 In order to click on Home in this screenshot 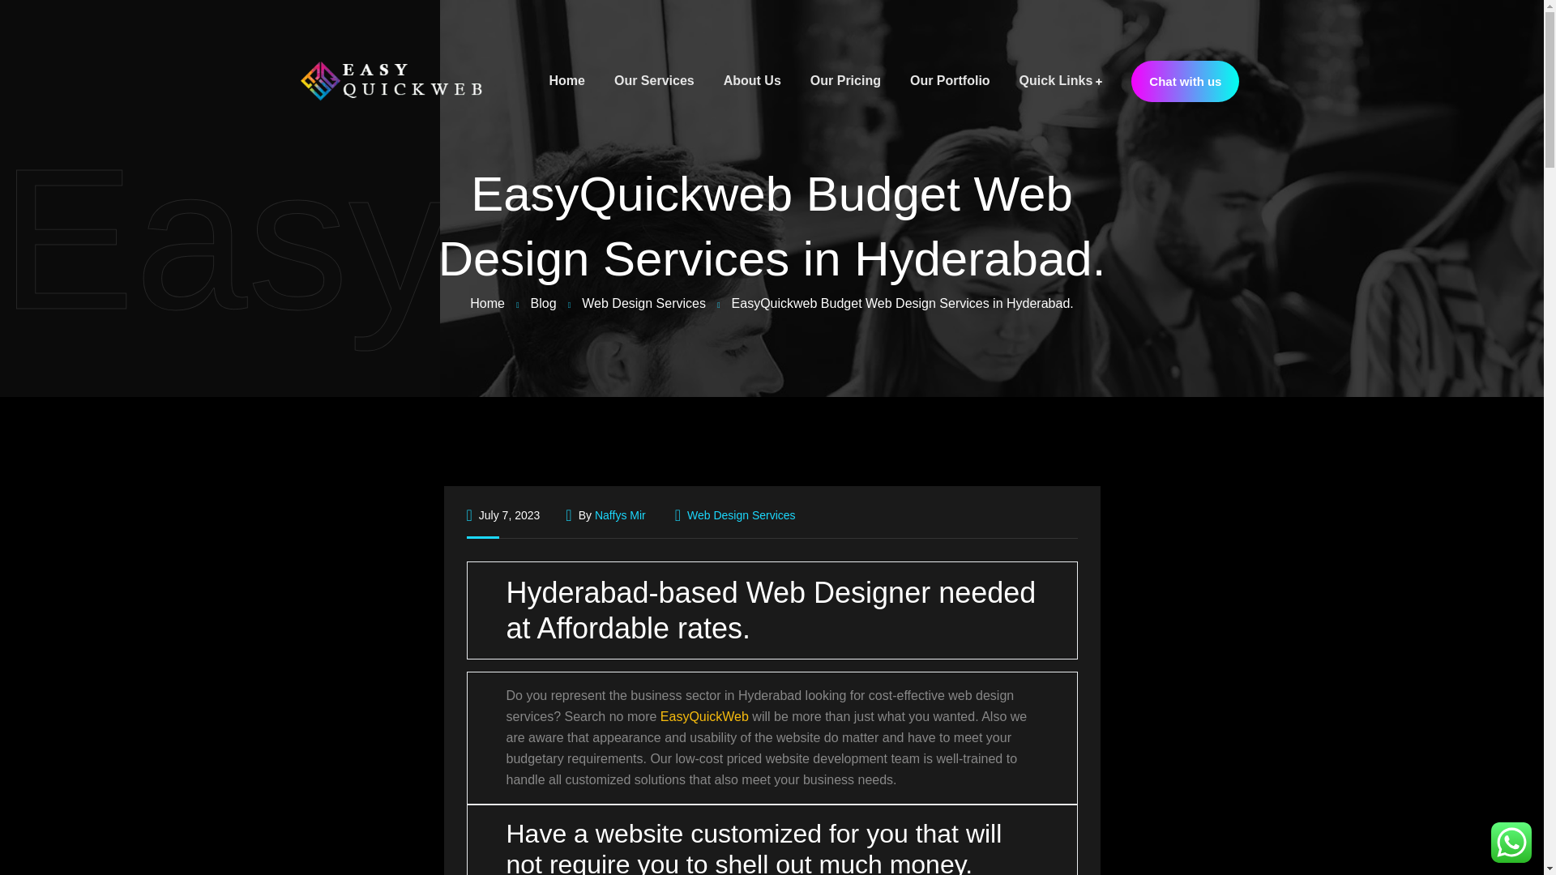, I will do `click(486, 303)`.